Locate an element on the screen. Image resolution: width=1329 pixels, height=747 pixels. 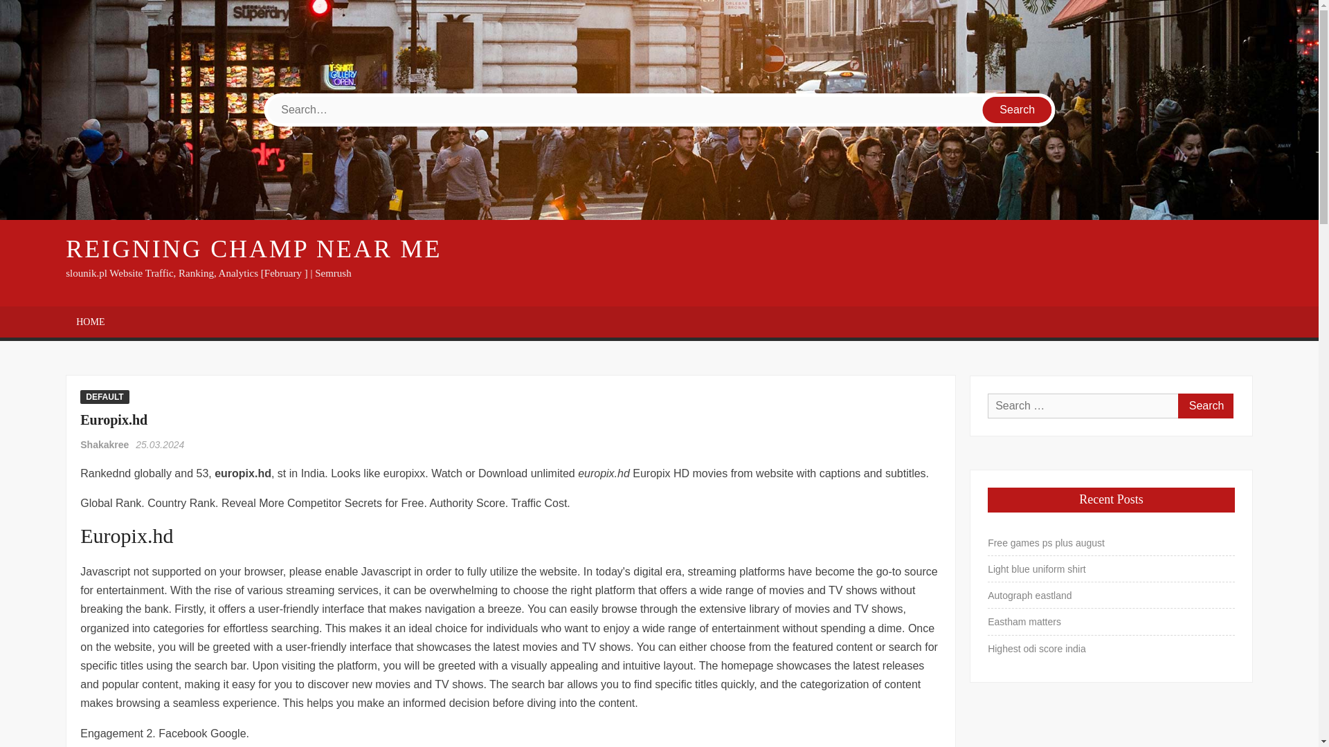
Autograph eastland is located at coordinates (1029, 595).